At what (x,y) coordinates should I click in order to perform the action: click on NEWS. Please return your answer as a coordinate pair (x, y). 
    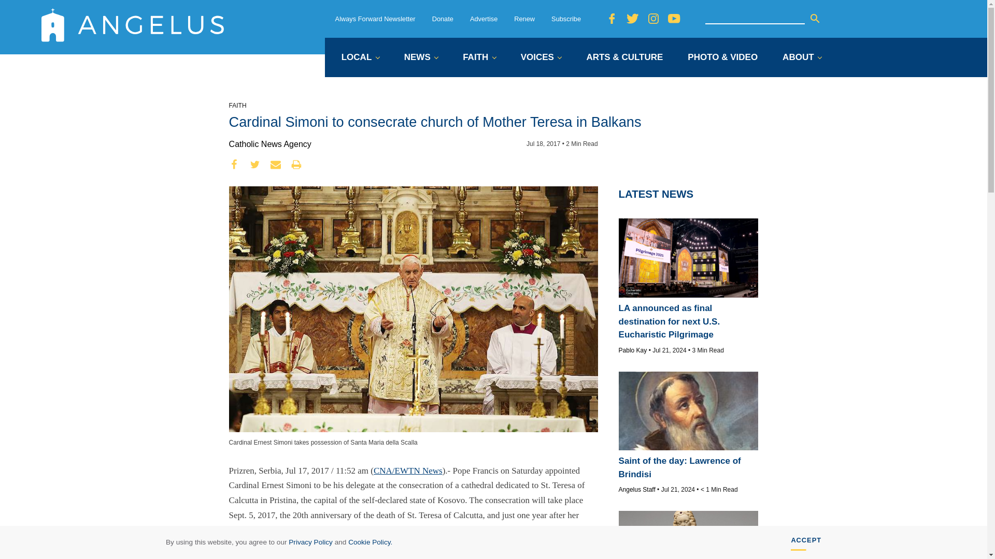
    Looking at the image, I should click on (421, 58).